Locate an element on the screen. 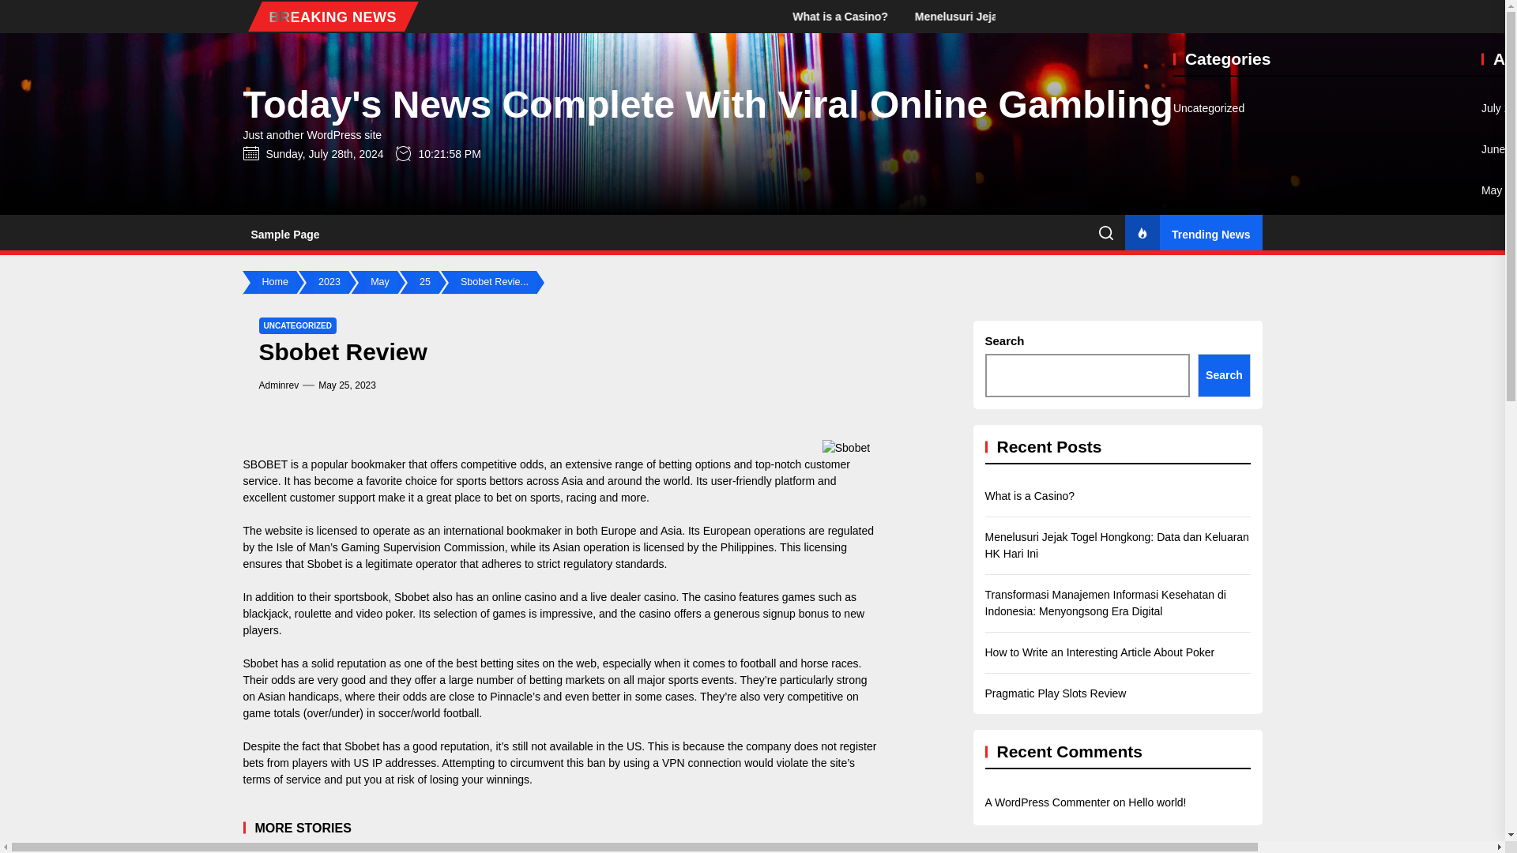  September 2023 is located at coordinates (1500, 519).